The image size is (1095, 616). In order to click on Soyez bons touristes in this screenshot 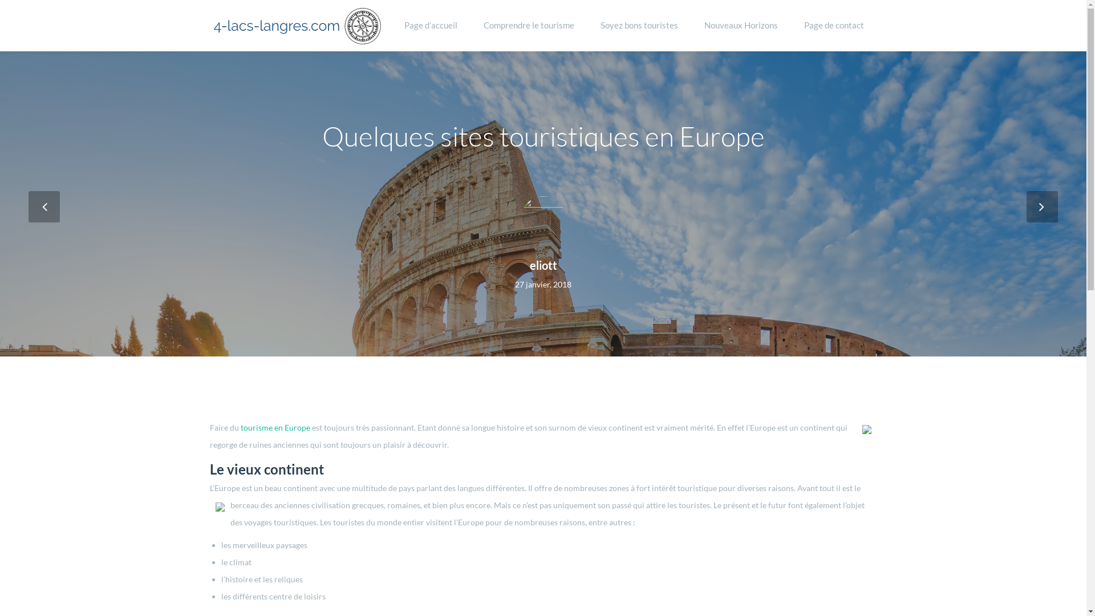, I will do `click(639, 26)`.